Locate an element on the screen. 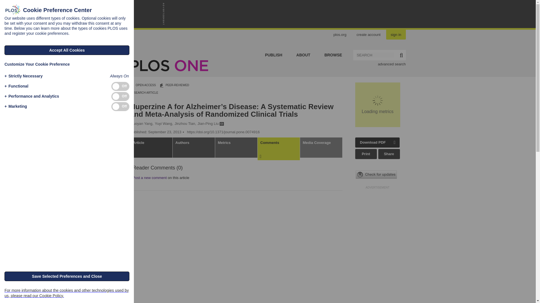  Authors is located at coordinates (194, 148).